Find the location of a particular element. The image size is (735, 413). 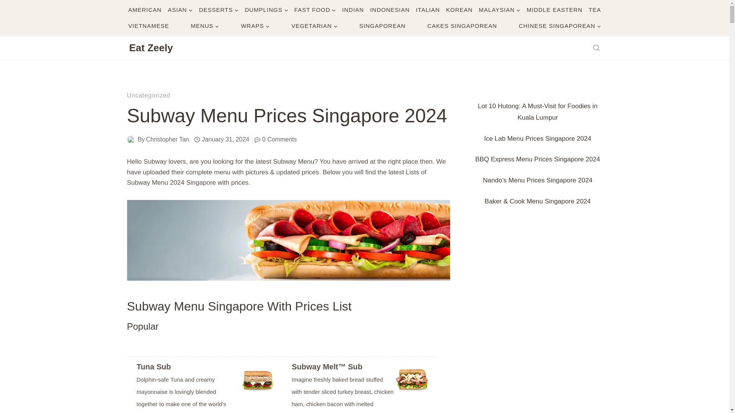

MALAYSIAN is located at coordinates (499, 10).